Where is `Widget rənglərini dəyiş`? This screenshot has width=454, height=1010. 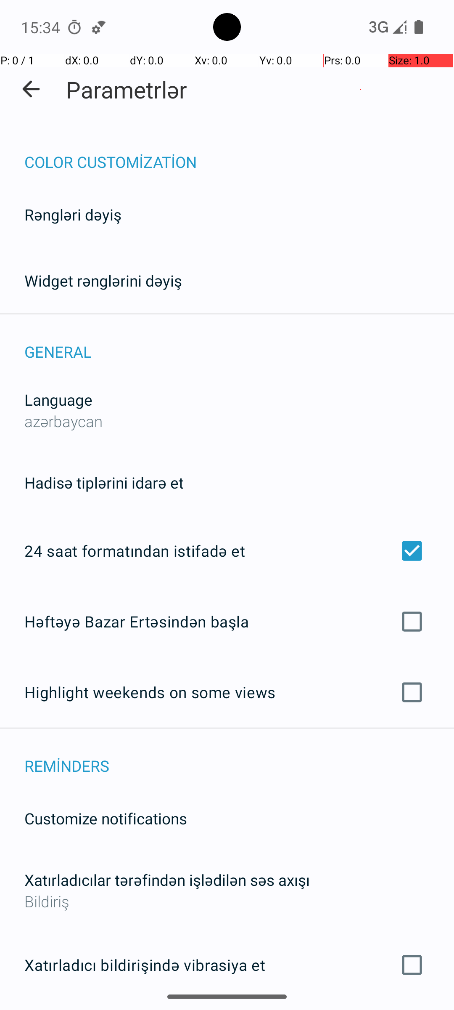
Widget rənglərini dəyiş is located at coordinates (103, 280).